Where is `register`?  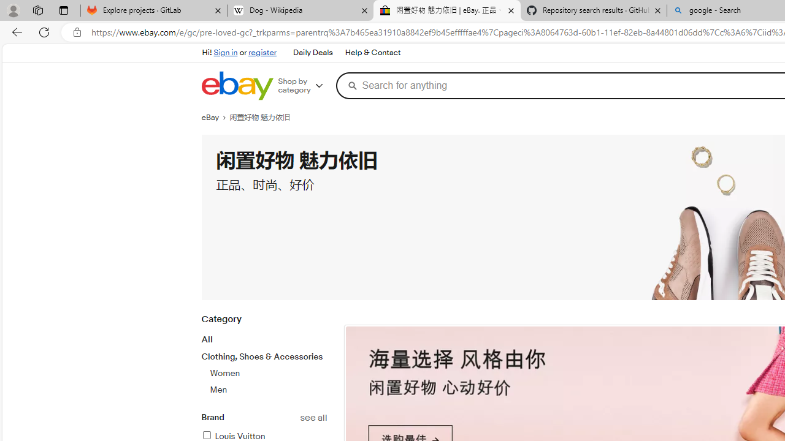
register is located at coordinates (262, 53).